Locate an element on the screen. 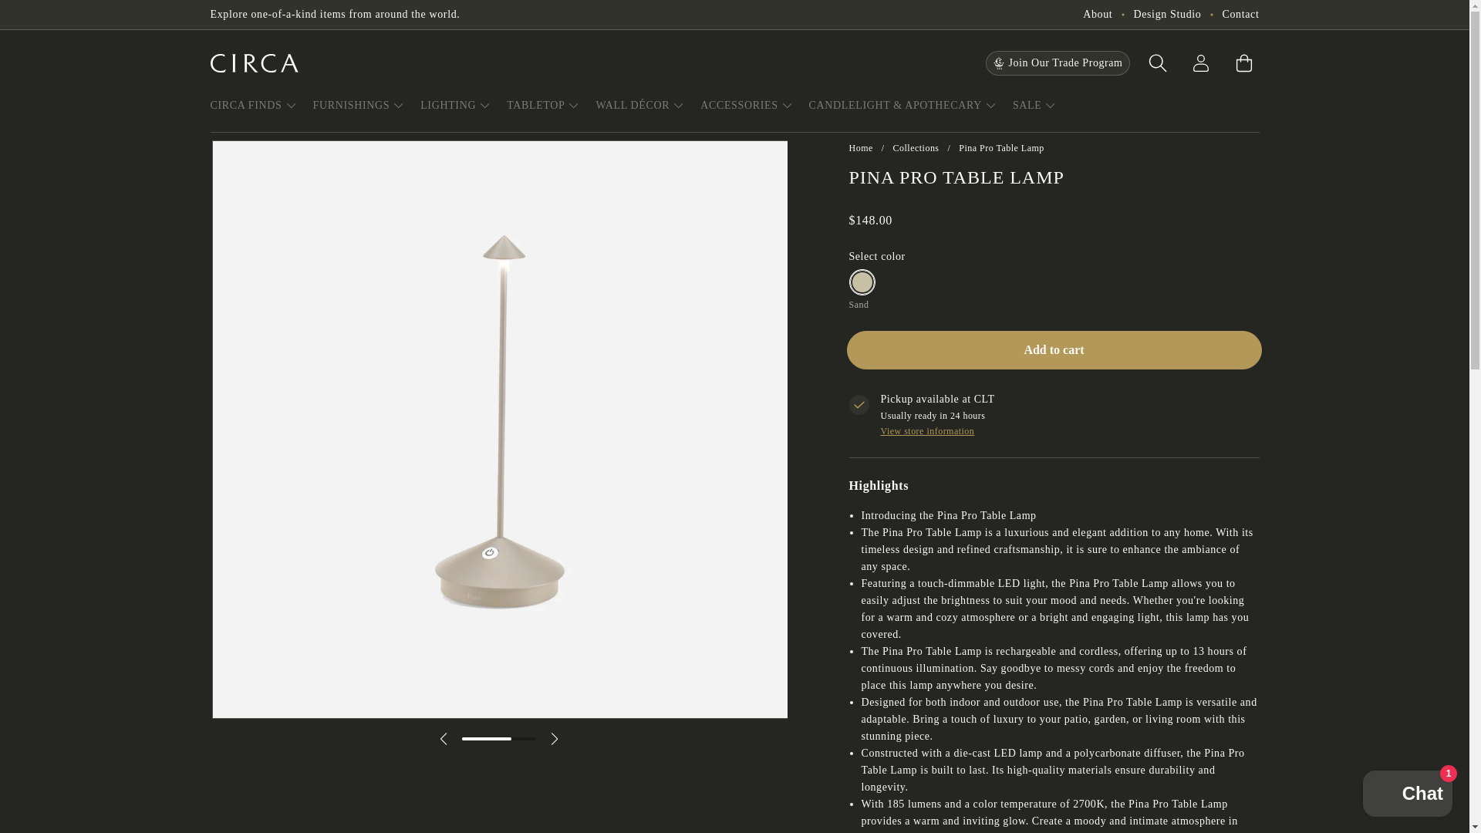 This screenshot has height=833, width=1481. Go to homepage is located at coordinates (253, 63).